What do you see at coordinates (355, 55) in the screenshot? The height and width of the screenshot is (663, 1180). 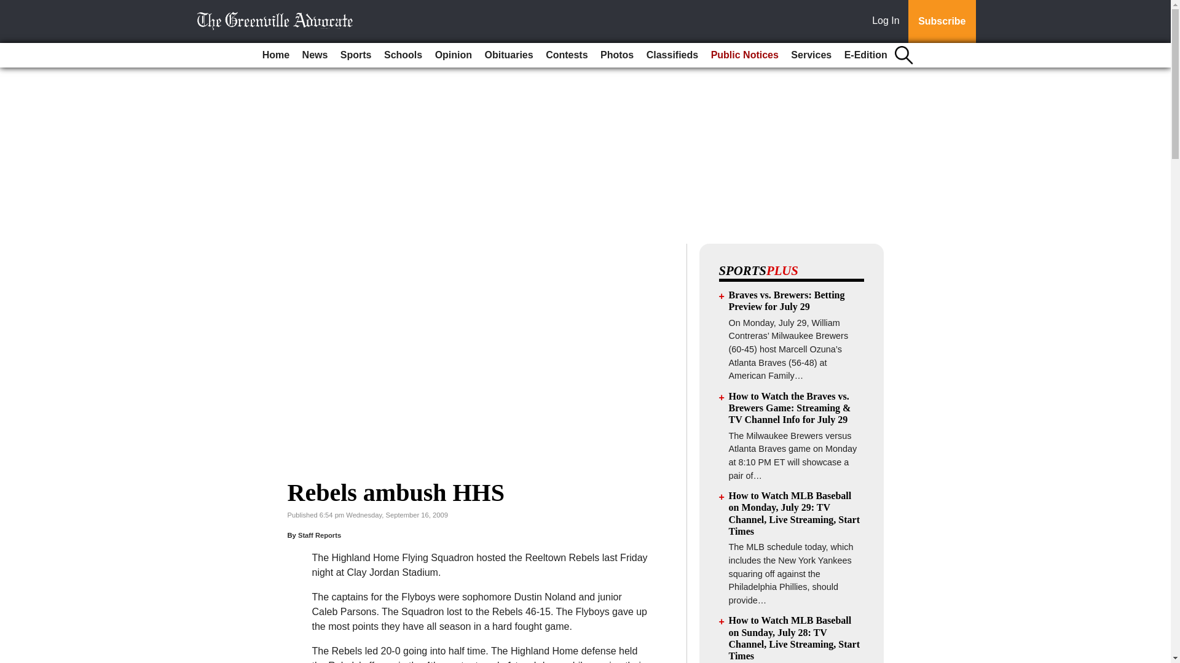 I see `Sports` at bounding box center [355, 55].